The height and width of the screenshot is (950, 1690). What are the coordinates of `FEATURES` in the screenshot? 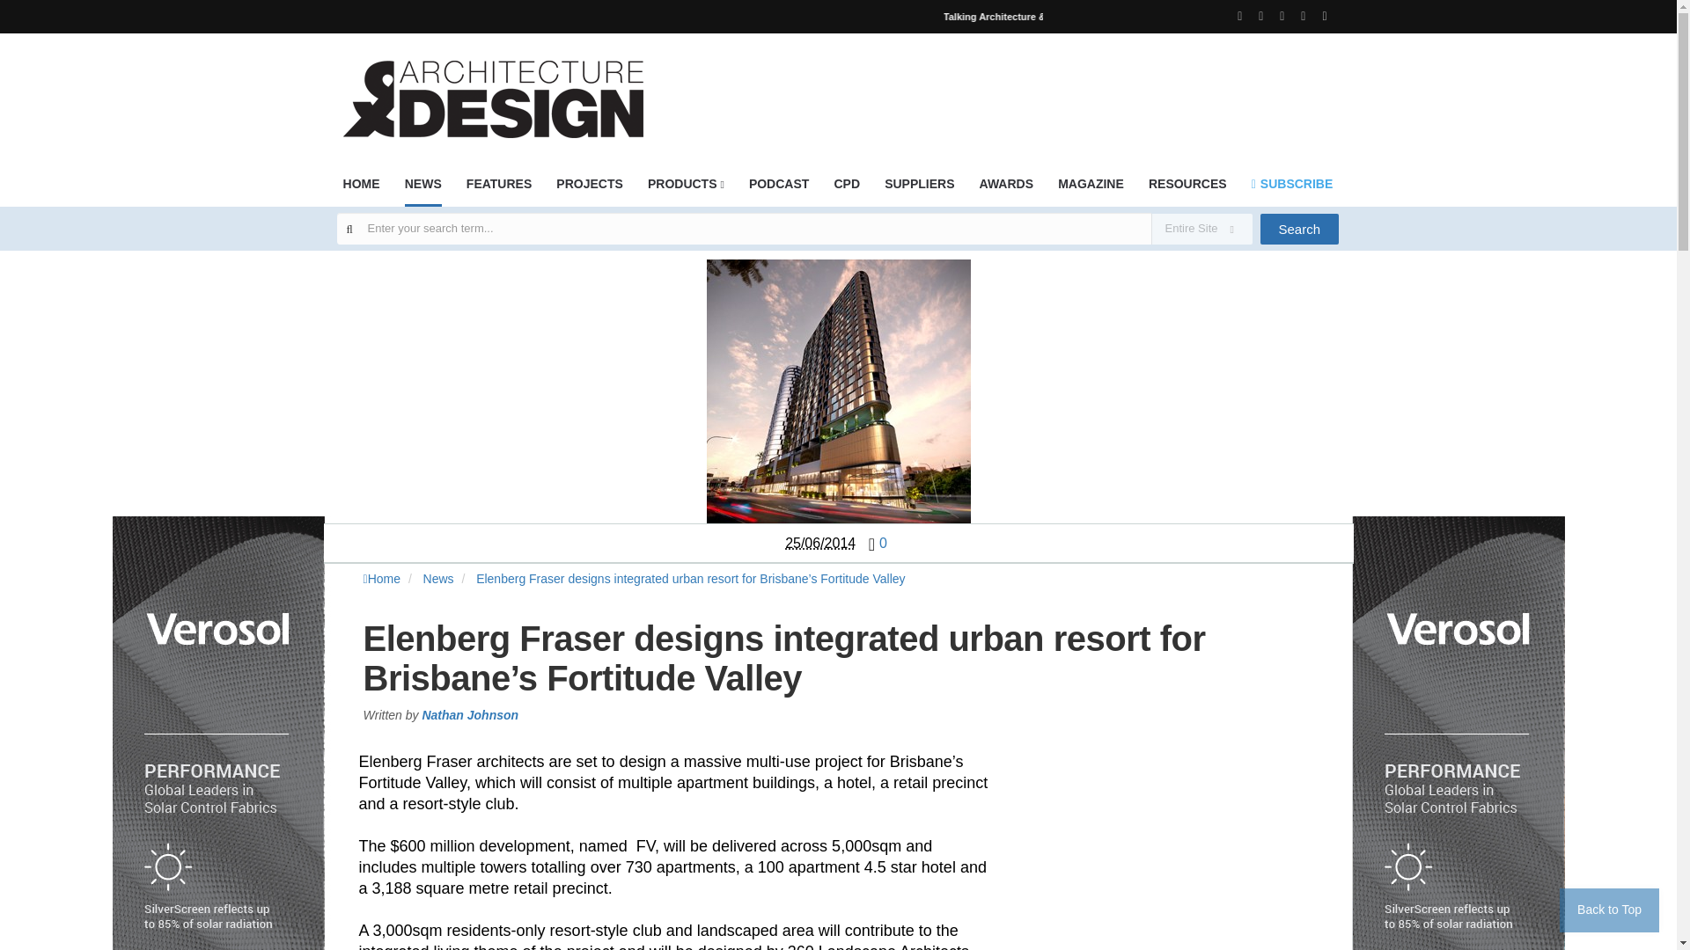 It's located at (498, 189).